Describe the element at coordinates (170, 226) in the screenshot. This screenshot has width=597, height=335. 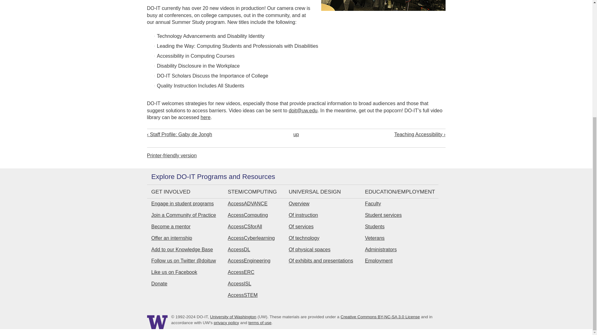
I see `Become a mentor` at that location.